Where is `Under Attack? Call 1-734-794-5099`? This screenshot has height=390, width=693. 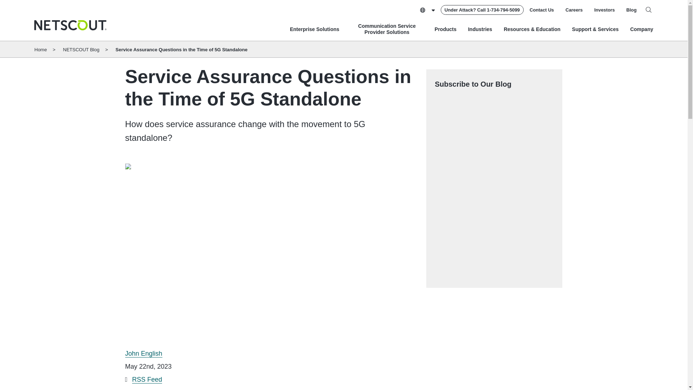
Under Attack? Call 1-734-794-5099 is located at coordinates (482, 10).